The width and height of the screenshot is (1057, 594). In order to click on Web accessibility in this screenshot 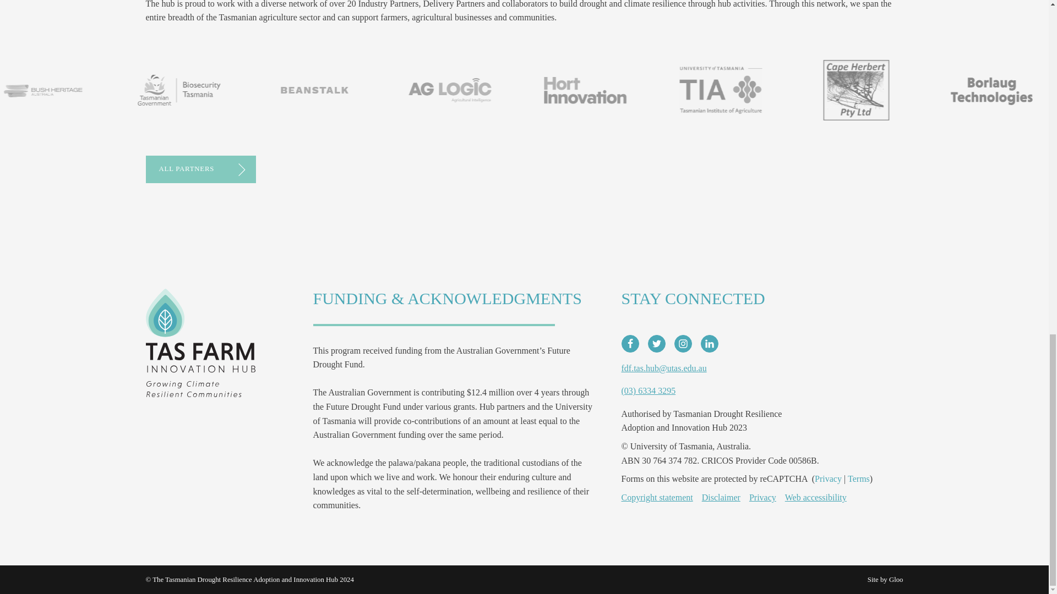, I will do `click(816, 498)`.